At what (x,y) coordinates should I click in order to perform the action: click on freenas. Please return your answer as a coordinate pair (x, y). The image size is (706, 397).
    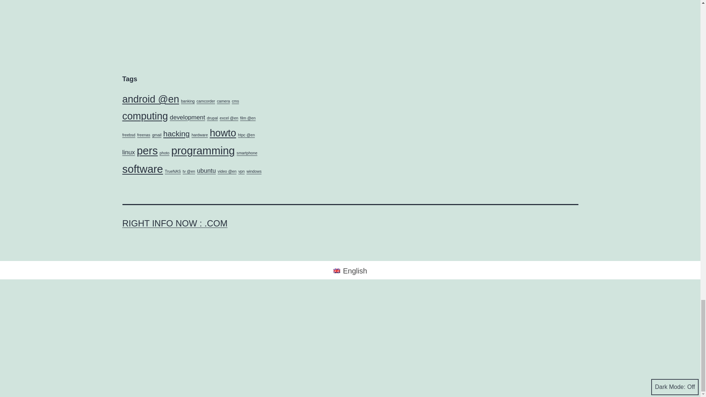
    Looking at the image, I should click on (143, 135).